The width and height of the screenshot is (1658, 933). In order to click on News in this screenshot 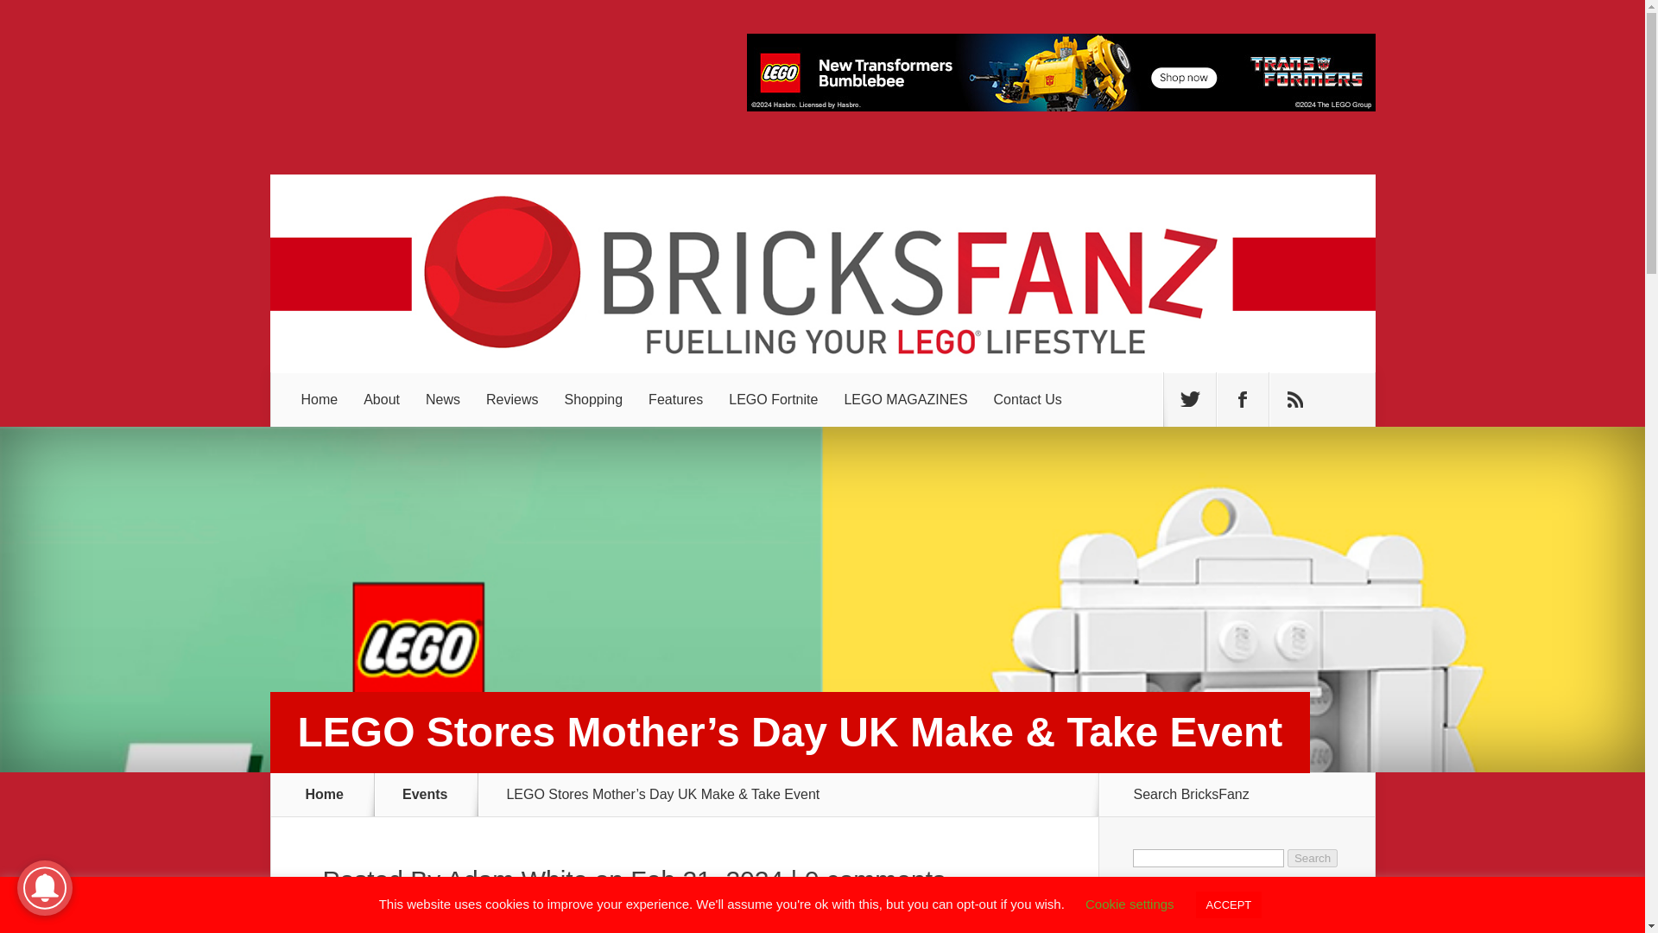, I will do `click(442, 399)`.